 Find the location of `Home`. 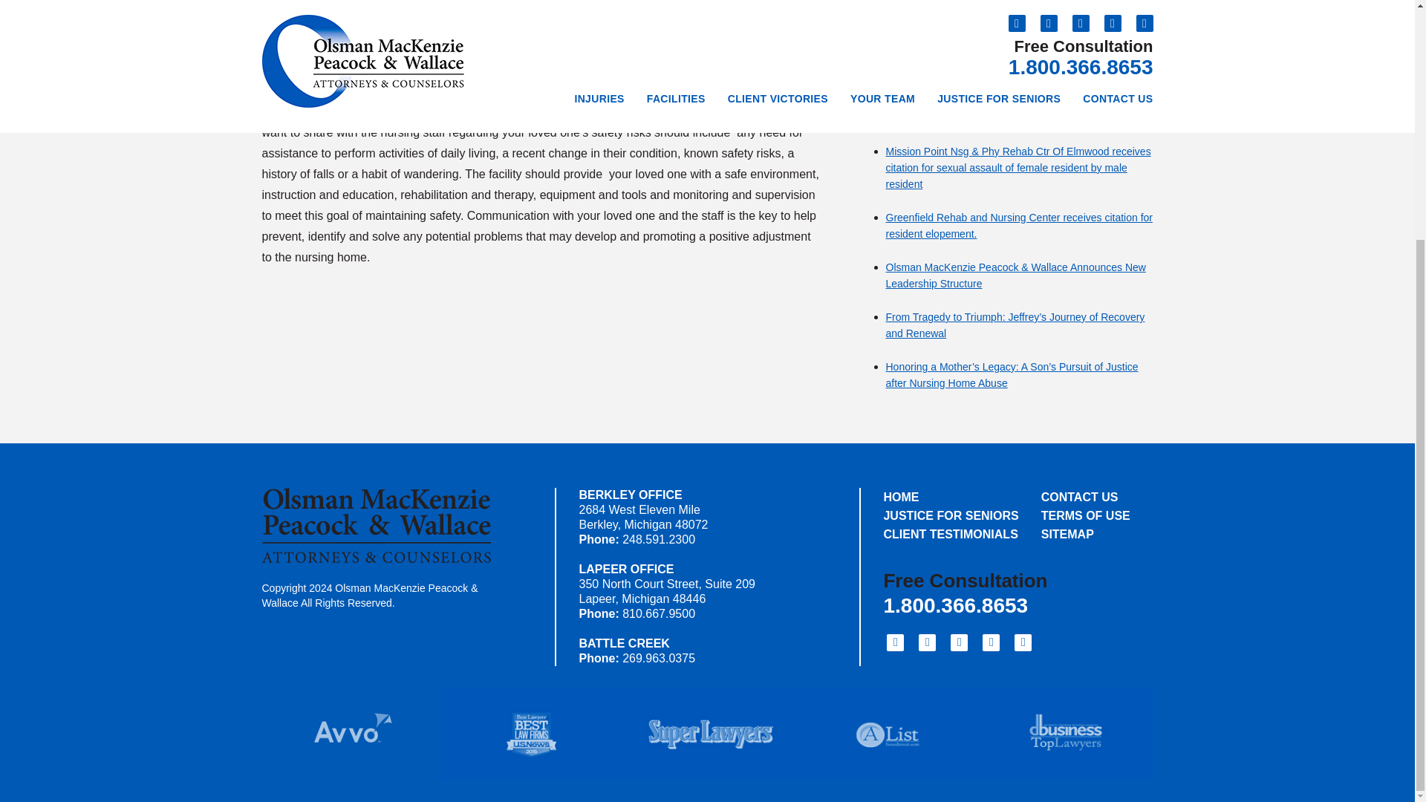

Home is located at coordinates (951, 496).